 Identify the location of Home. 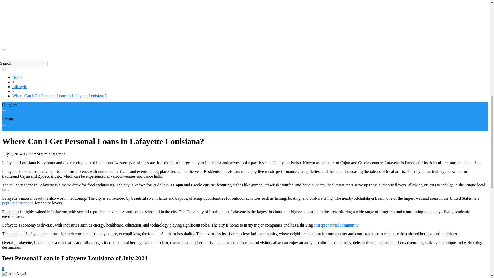
(17, 77).